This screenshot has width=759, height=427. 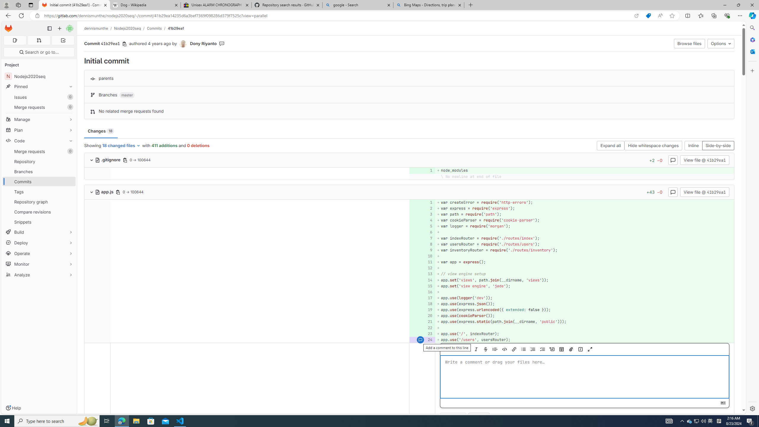 What do you see at coordinates (422, 286) in the screenshot?
I see `Add a comment to this line 15` at bounding box center [422, 286].